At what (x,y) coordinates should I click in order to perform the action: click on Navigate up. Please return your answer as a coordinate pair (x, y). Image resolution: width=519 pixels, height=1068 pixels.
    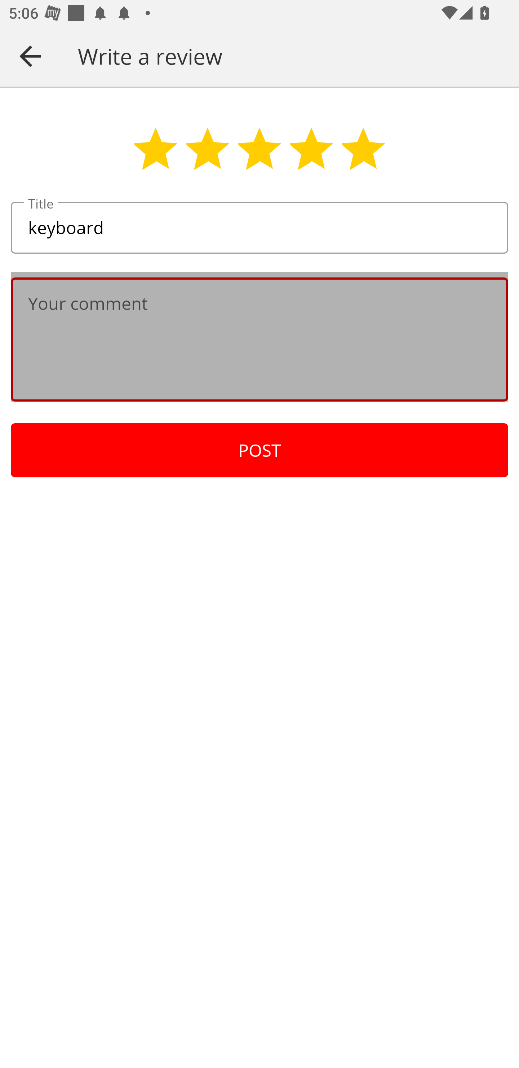
    Looking at the image, I should click on (30, 56).